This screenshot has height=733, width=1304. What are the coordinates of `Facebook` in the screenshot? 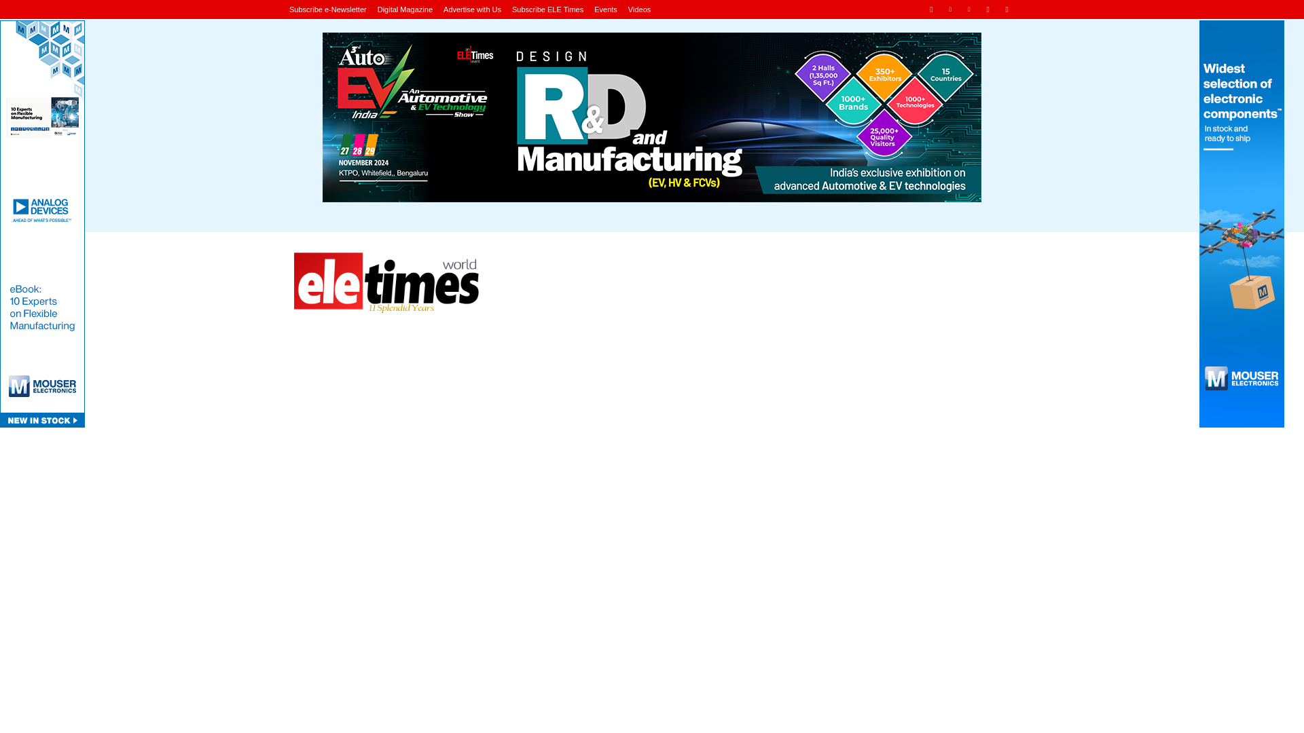 It's located at (930, 9).